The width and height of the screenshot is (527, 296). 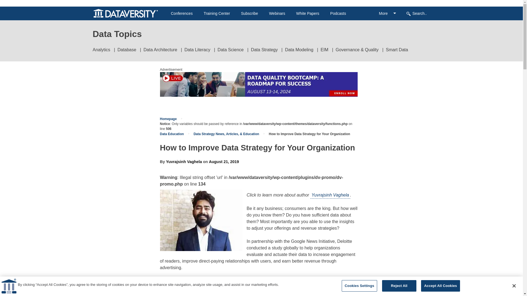 What do you see at coordinates (217, 13) in the screenshot?
I see `Training Center` at bounding box center [217, 13].